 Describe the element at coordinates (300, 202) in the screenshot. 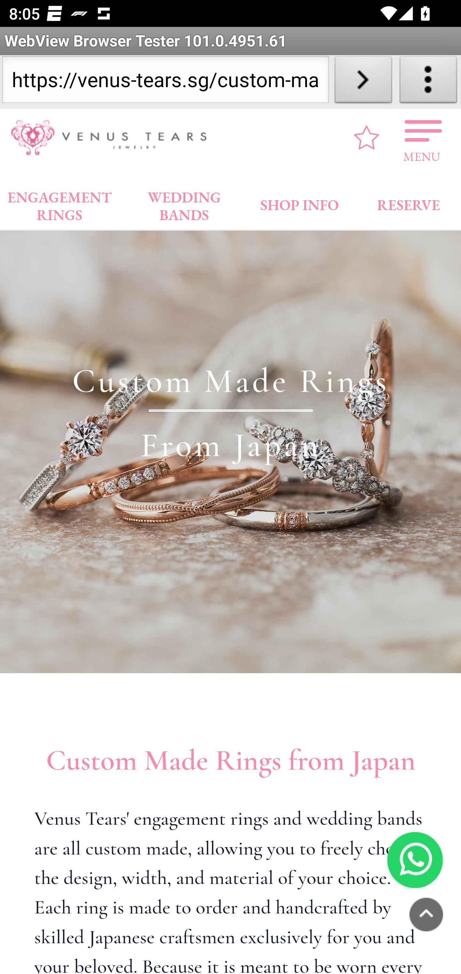

I see `SHOP INFO` at that location.